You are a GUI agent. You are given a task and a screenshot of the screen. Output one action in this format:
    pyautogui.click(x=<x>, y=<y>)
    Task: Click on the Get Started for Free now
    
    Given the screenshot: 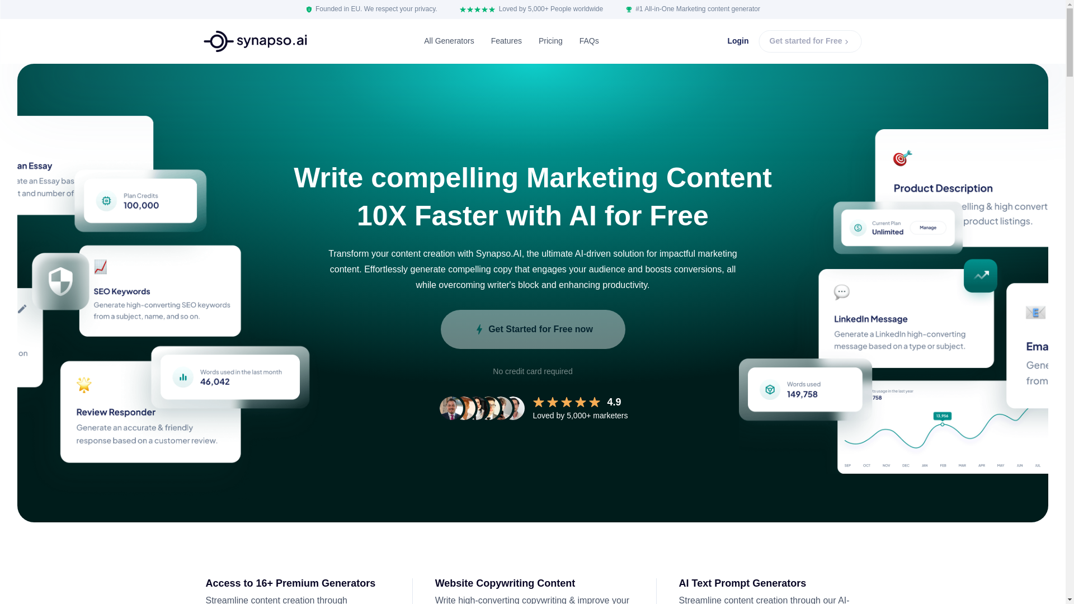 What is the action you would take?
    pyautogui.click(x=533, y=329)
    